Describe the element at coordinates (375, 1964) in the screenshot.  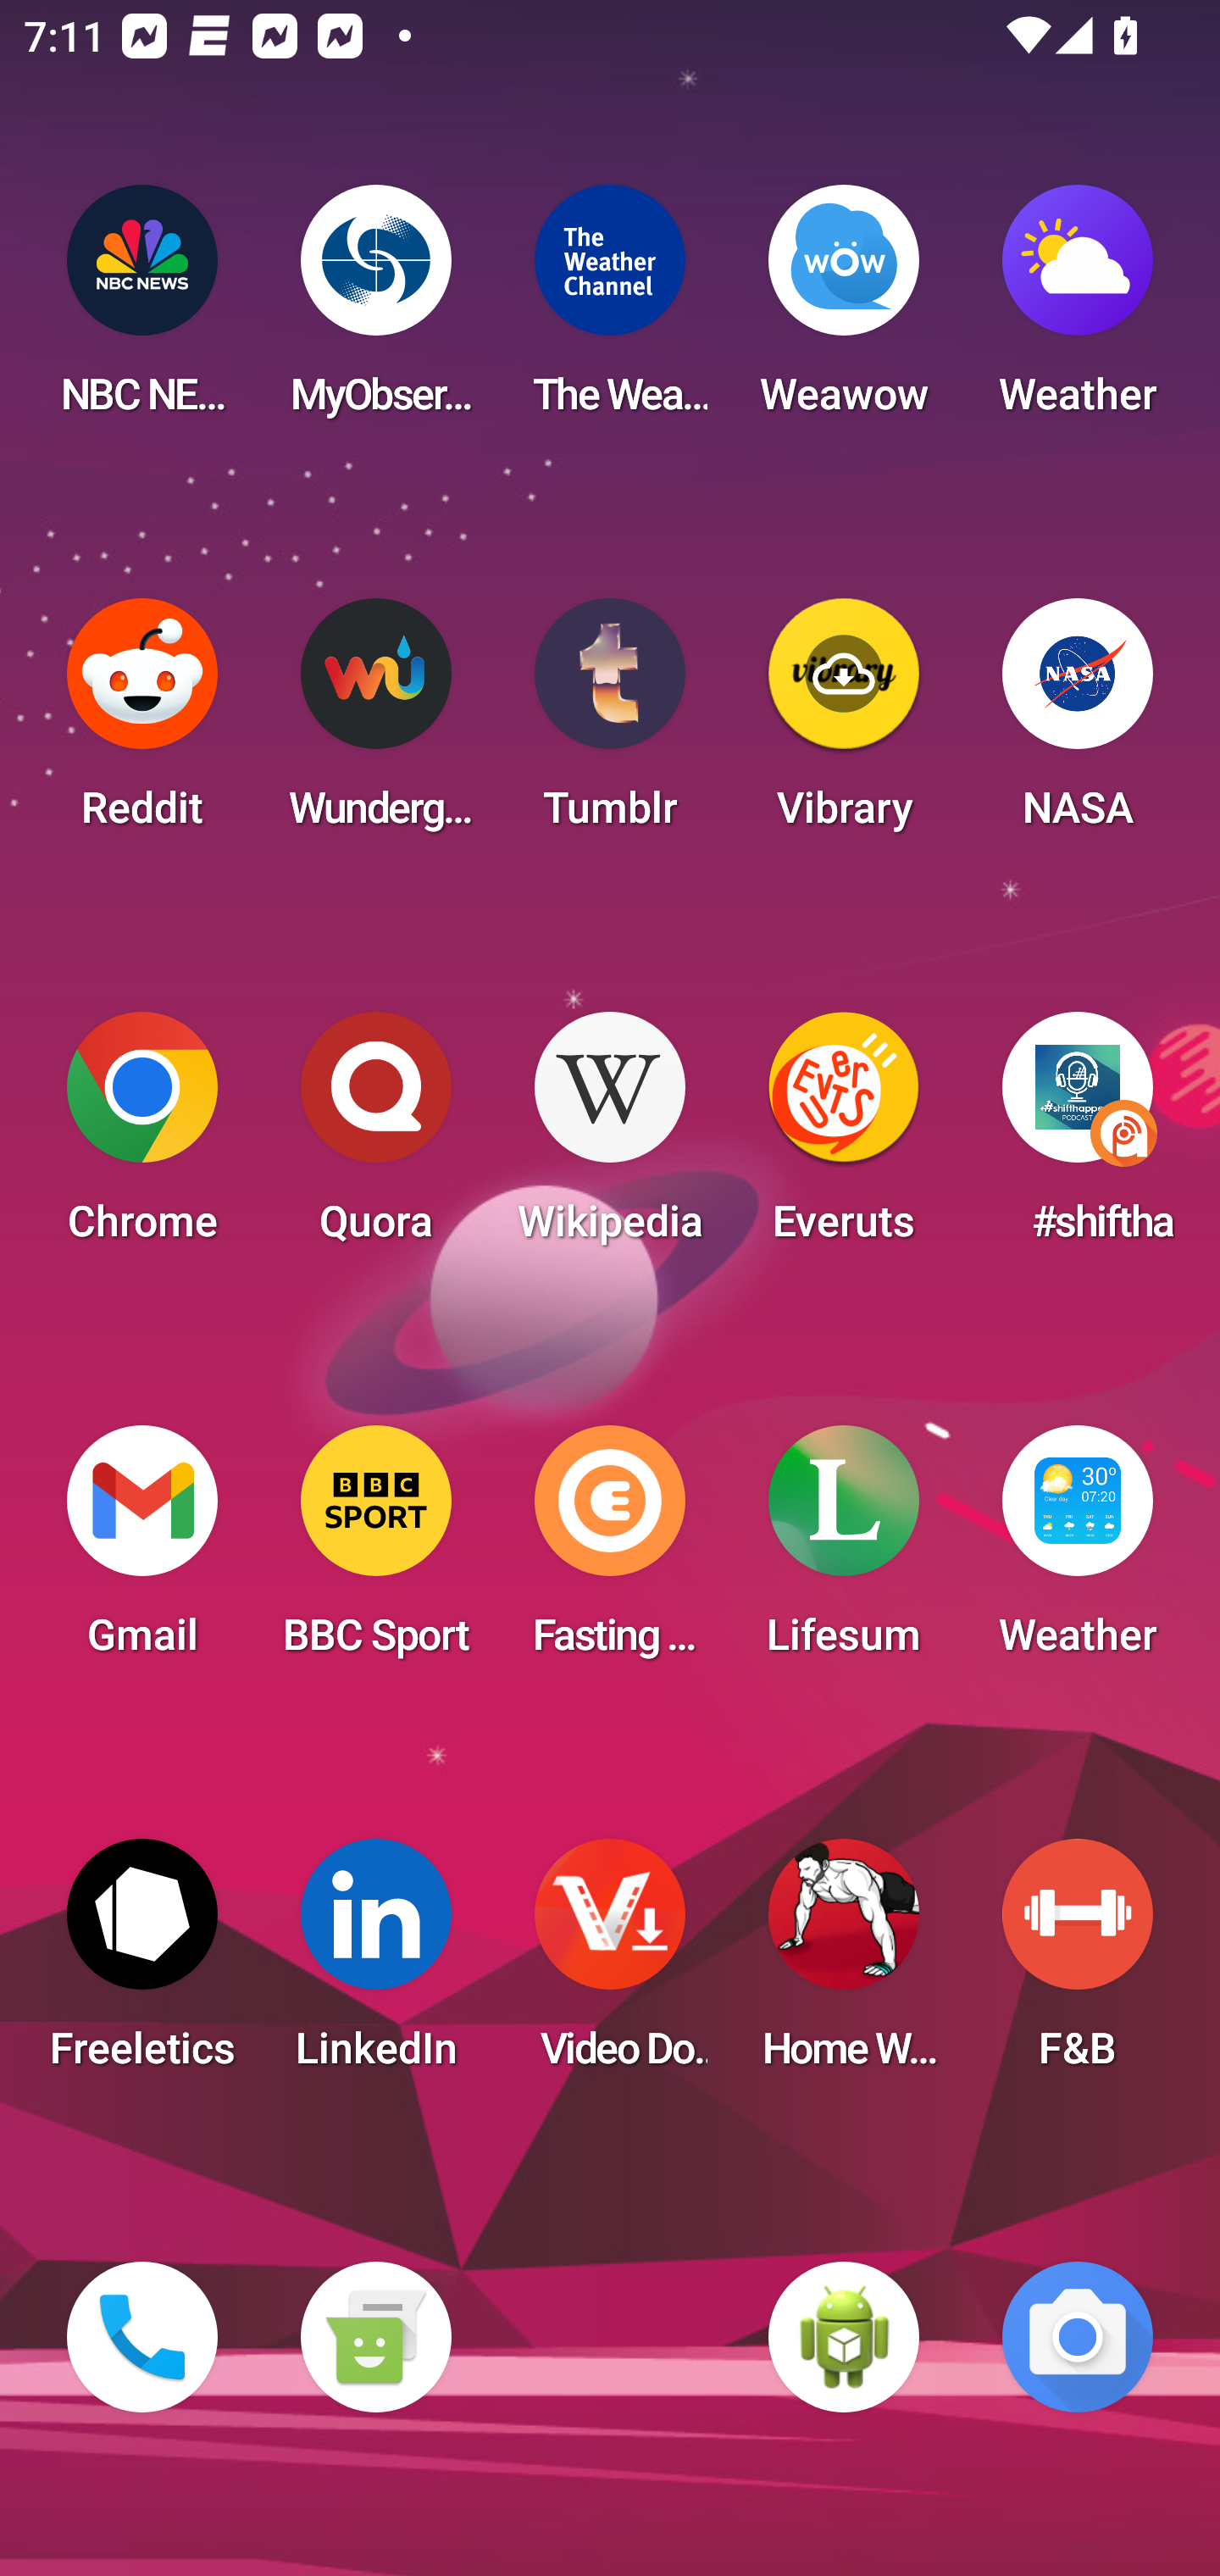
I see `LinkedIn` at that location.